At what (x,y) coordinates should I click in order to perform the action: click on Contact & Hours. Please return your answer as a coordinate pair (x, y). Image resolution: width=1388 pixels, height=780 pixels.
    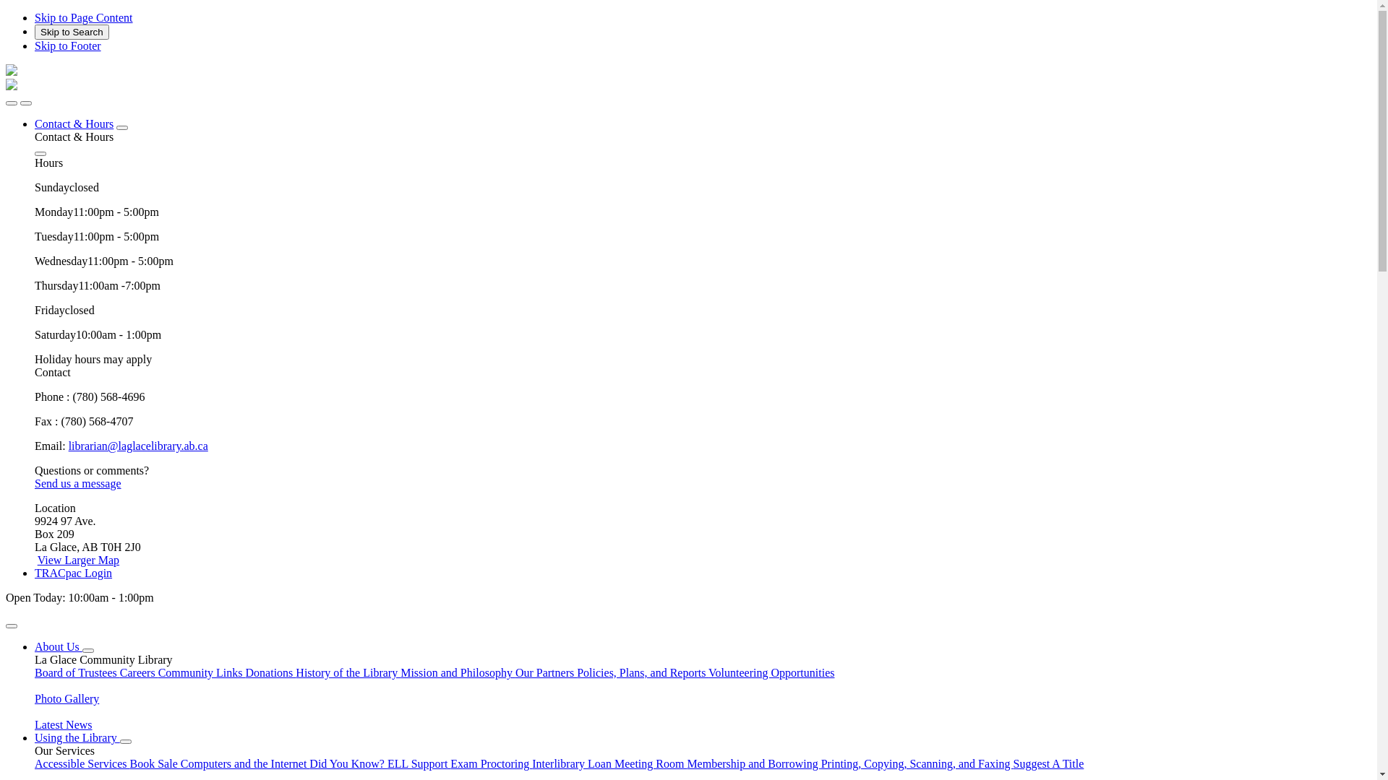
    Looking at the image, I should click on (74, 124).